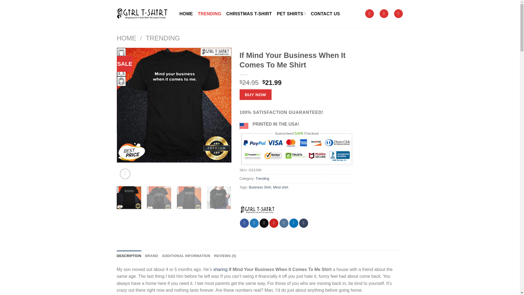  What do you see at coordinates (291, 13) in the screenshot?
I see `PET SHIRTS` at bounding box center [291, 13].